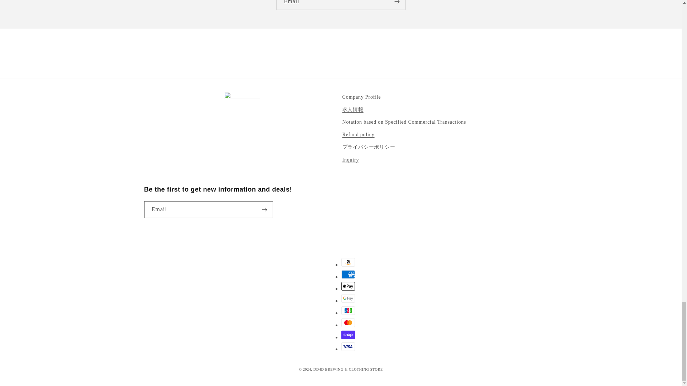 This screenshot has width=687, height=386. I want to click on Google Pay, so click(348, 298).